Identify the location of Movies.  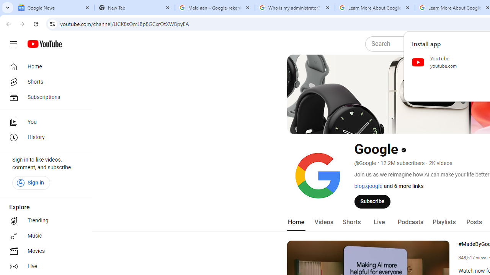
(44, 251).